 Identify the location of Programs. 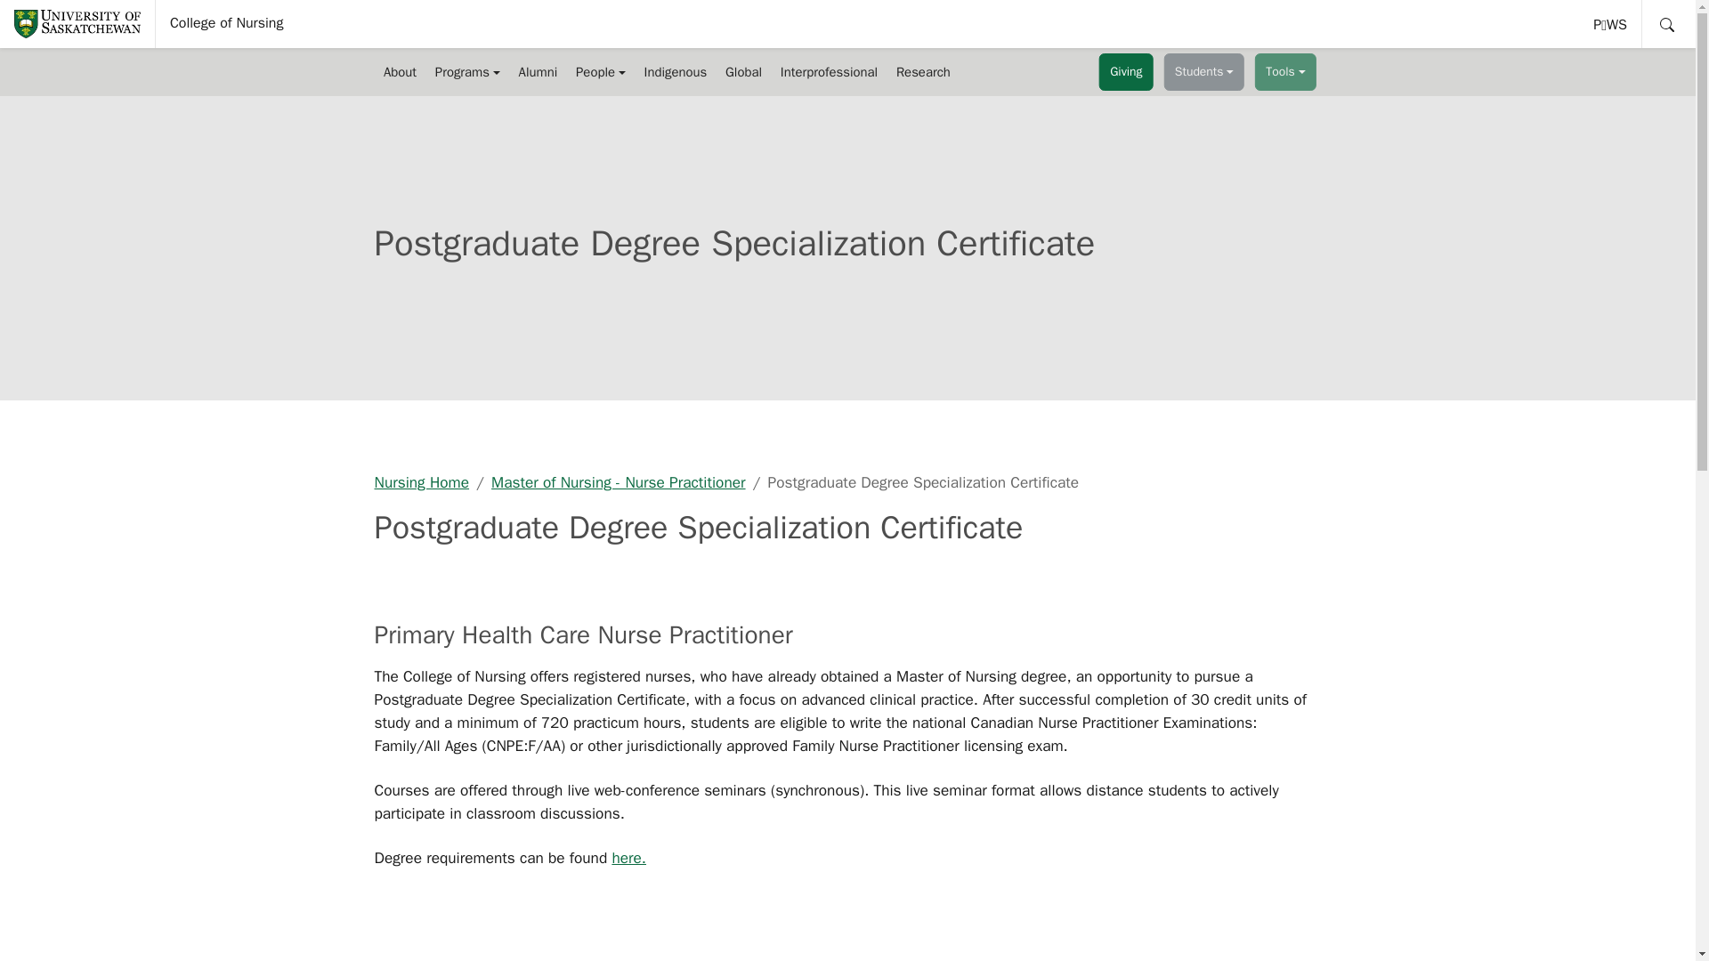
(1611, 24).